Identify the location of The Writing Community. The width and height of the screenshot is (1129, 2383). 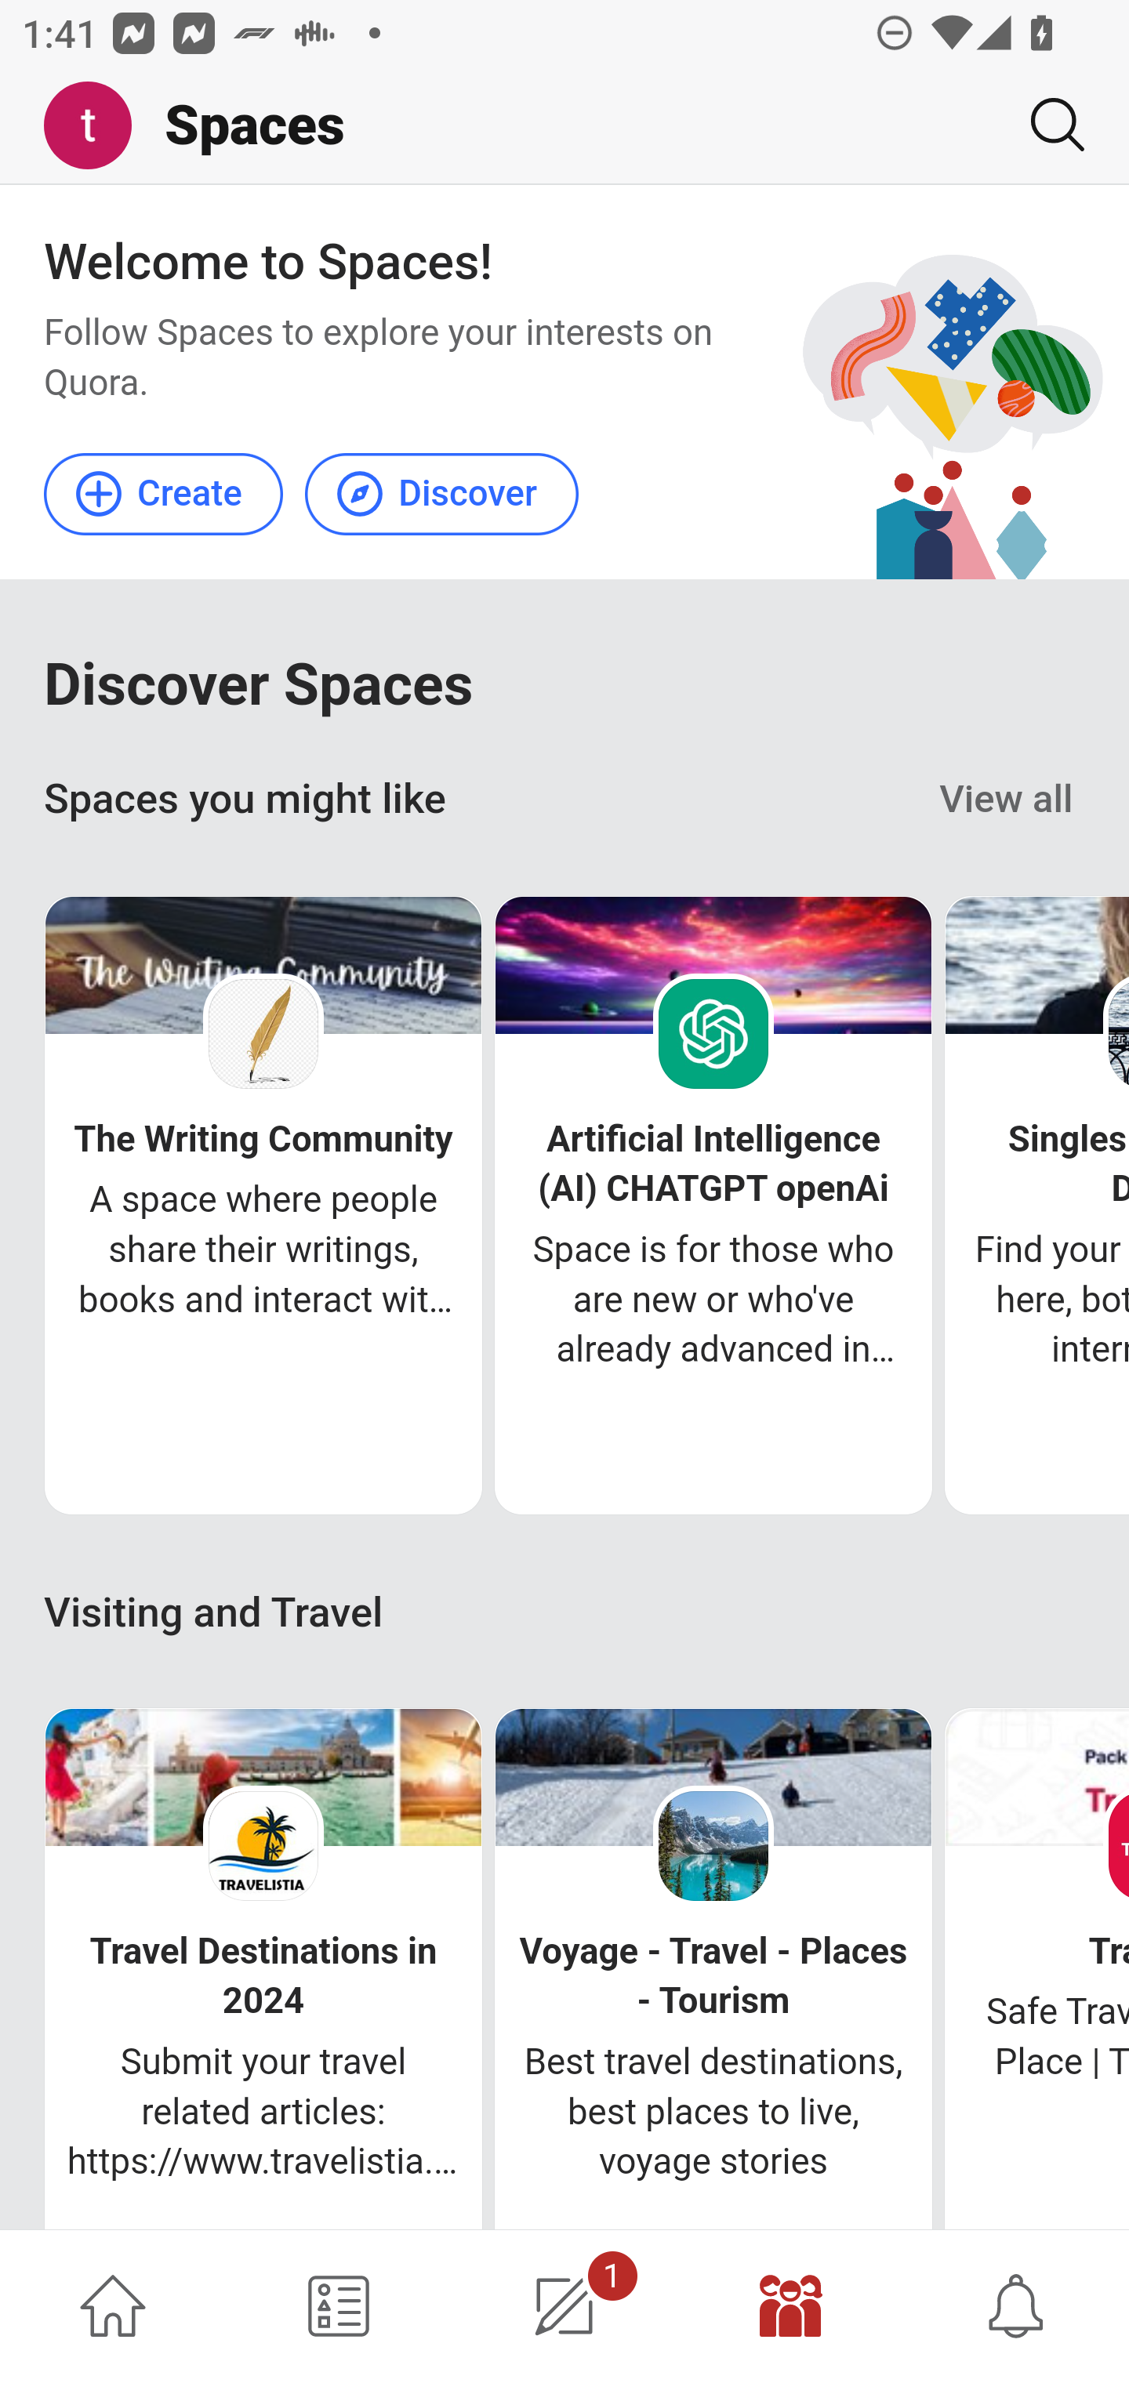
(263, 1140).